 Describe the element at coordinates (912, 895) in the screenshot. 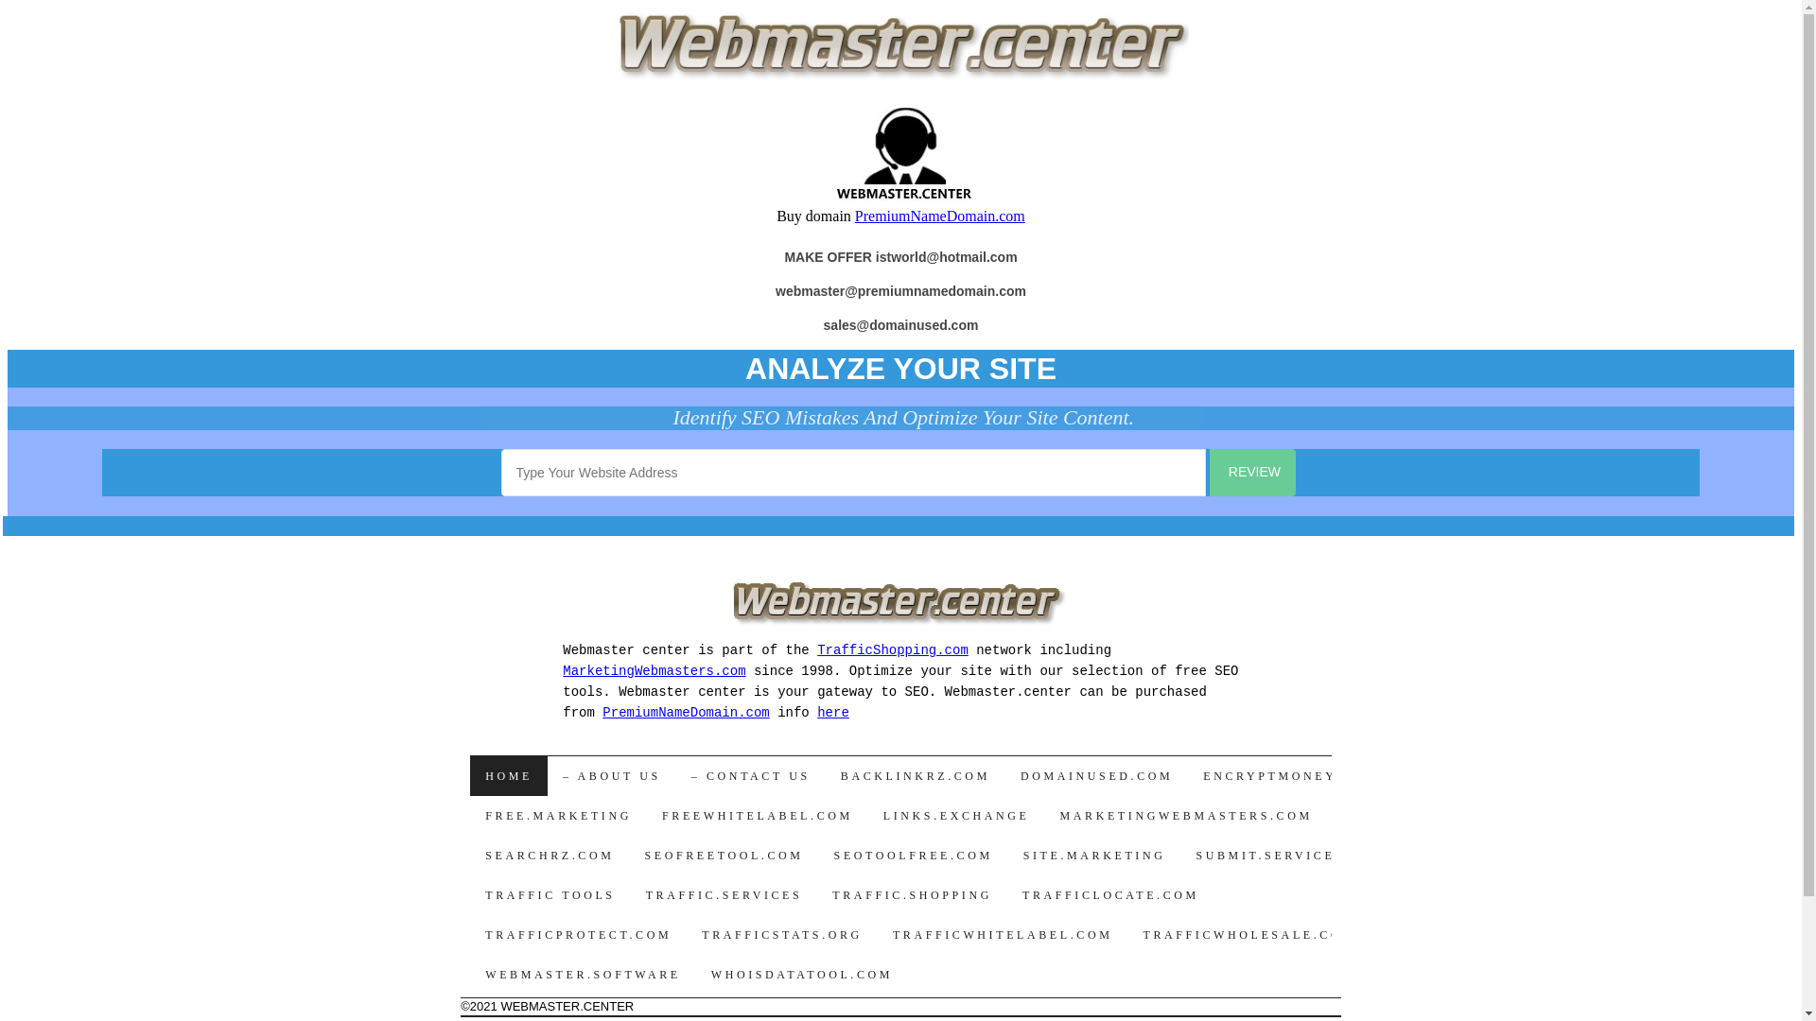

I see `TRAFFIC.SHOPPING` at that location.